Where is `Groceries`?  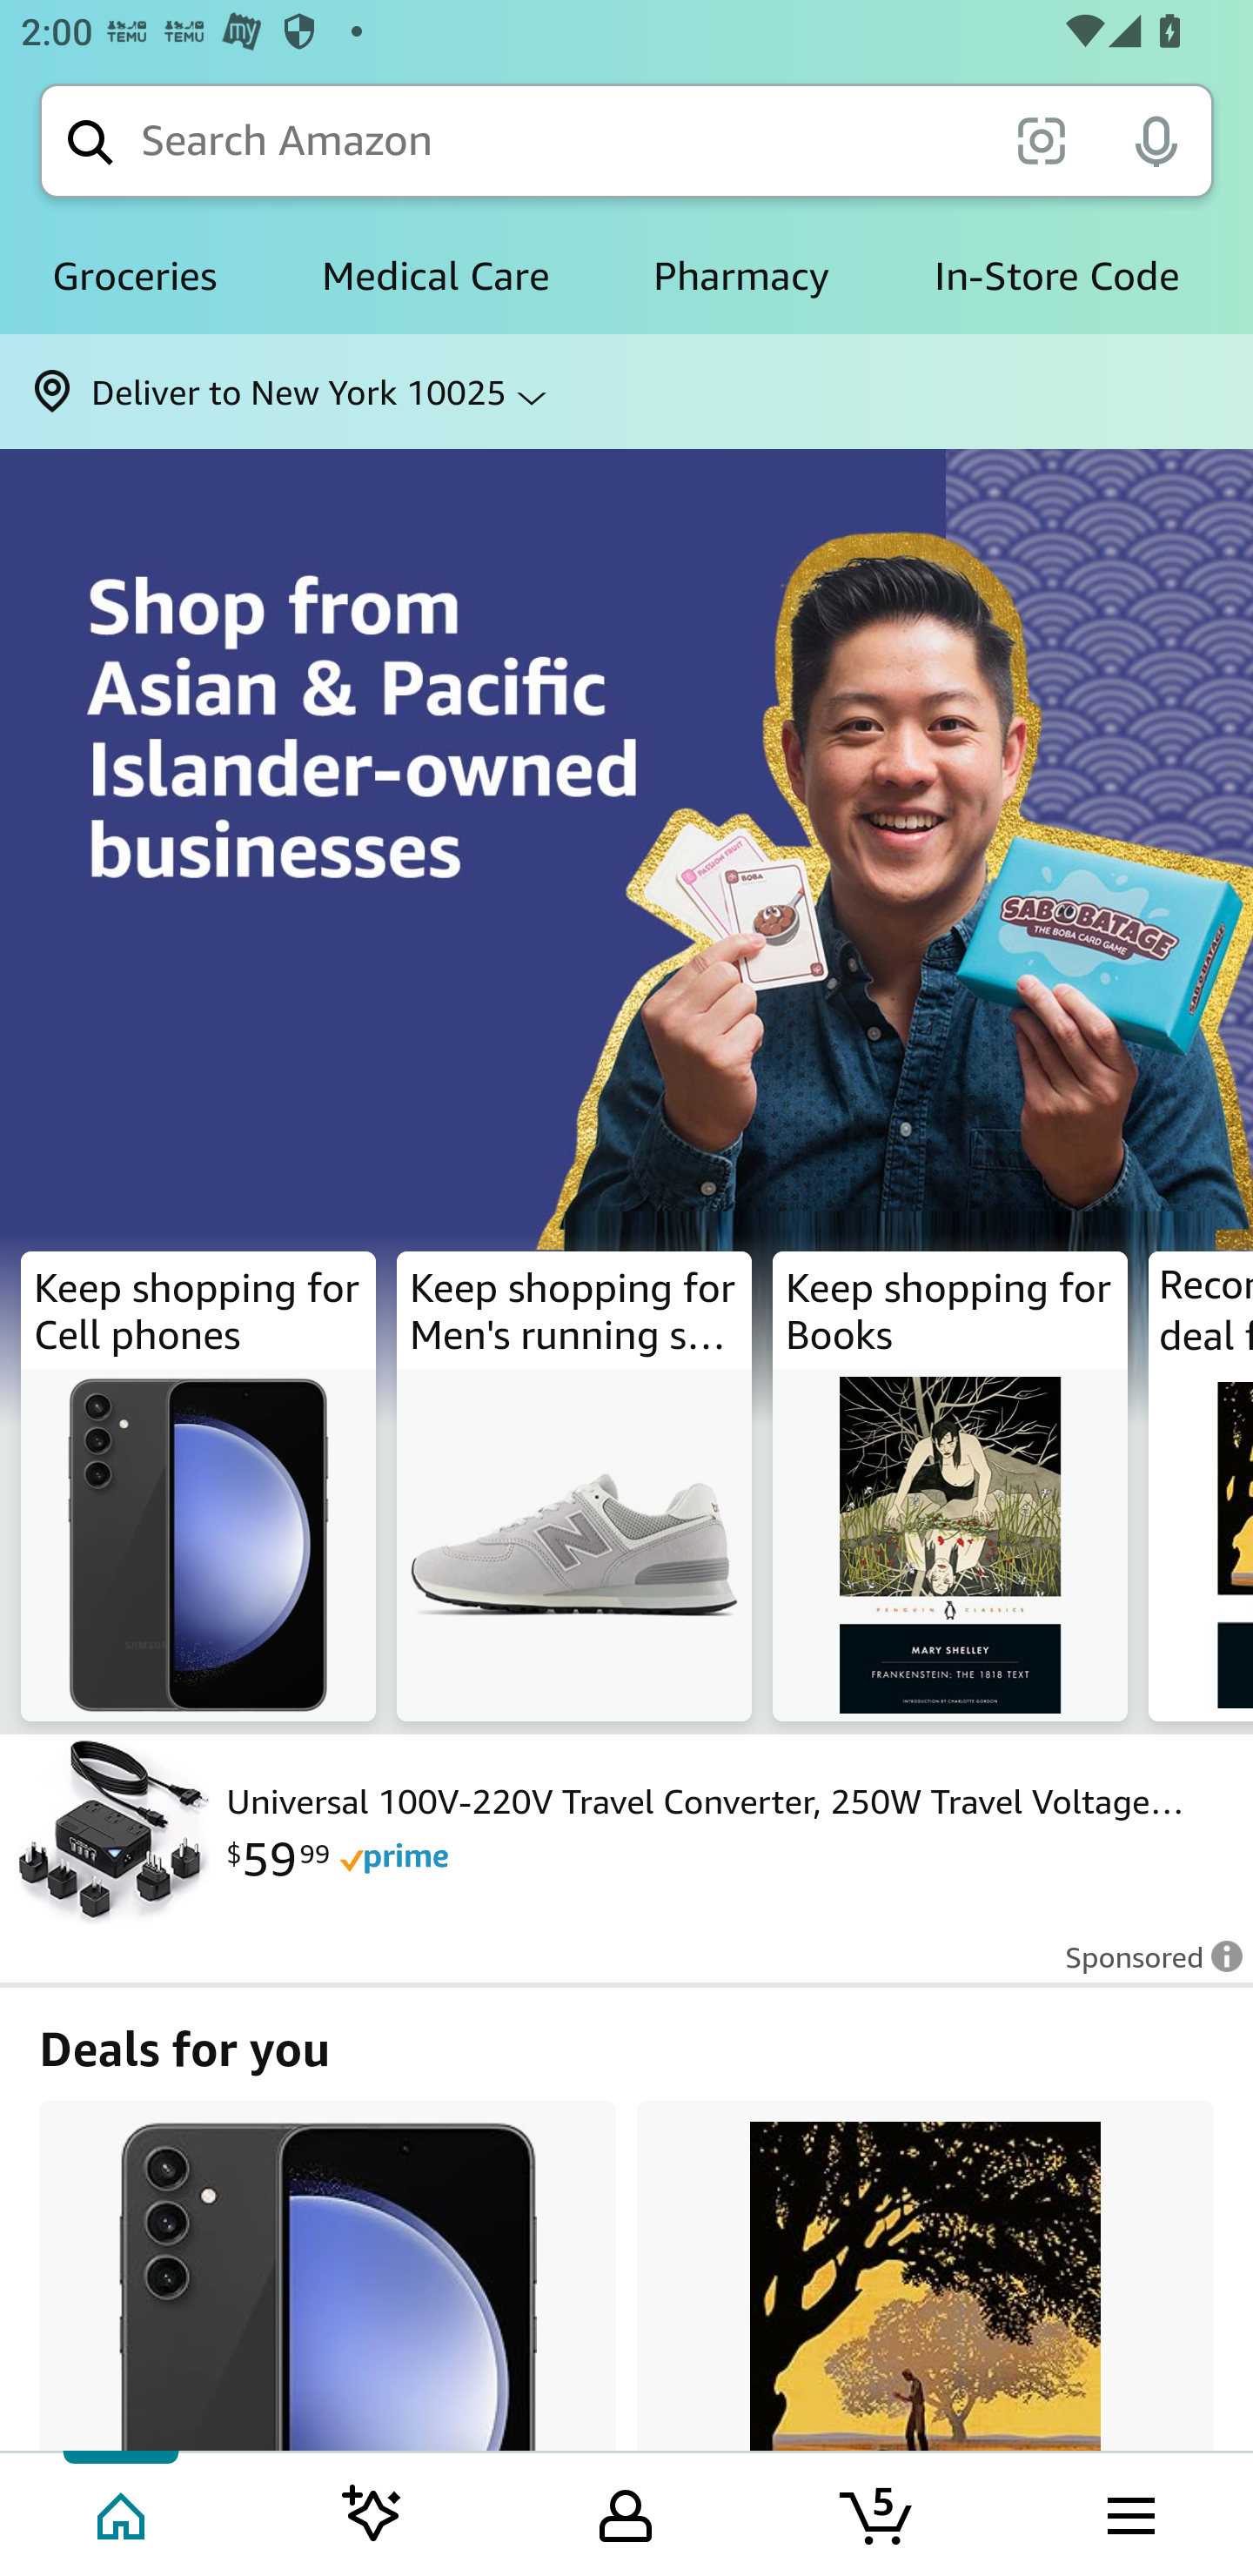 Groceries is located at coordinates (134, 277).